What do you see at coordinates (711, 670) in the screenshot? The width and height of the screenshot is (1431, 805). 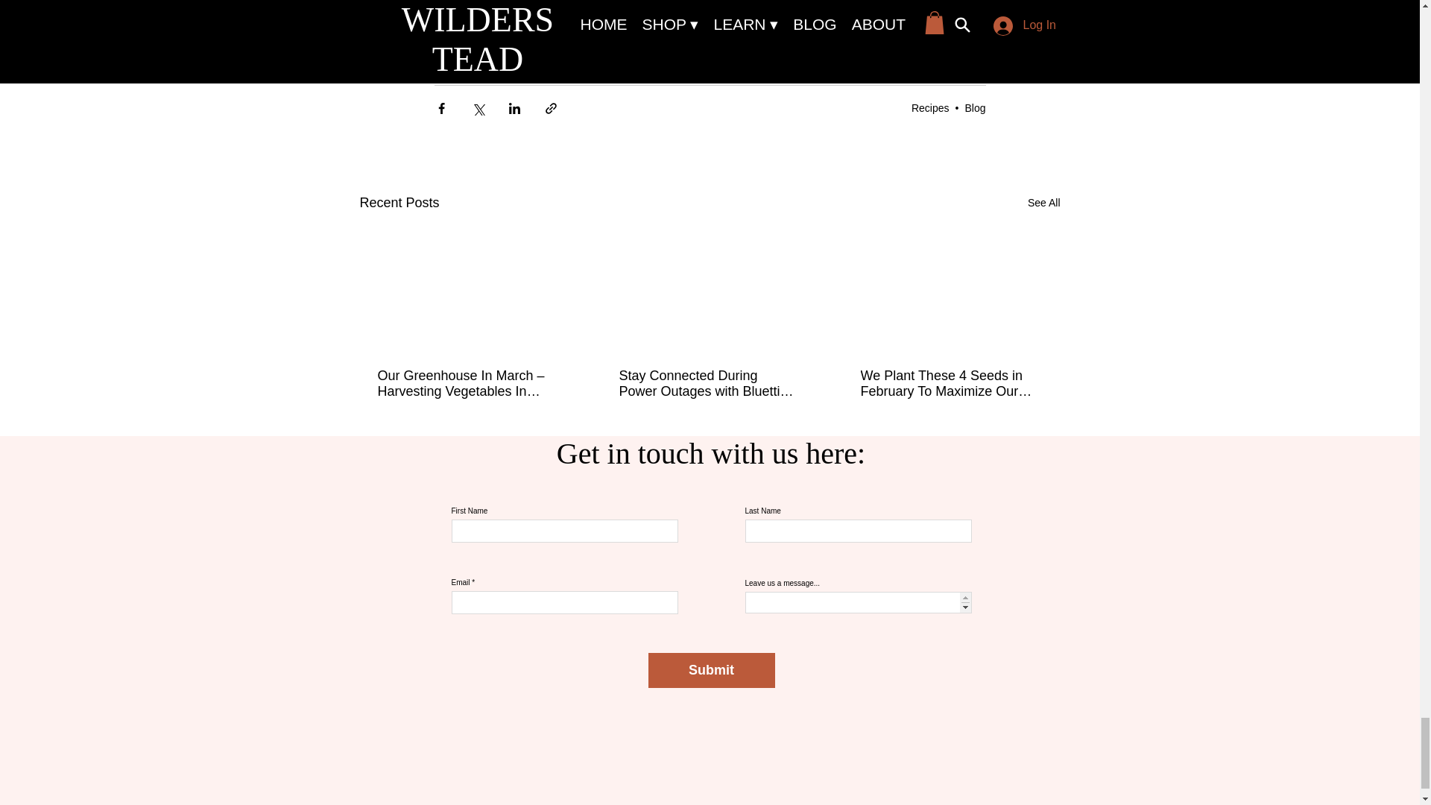 I see `Submit` at bounding box center [711, 670].